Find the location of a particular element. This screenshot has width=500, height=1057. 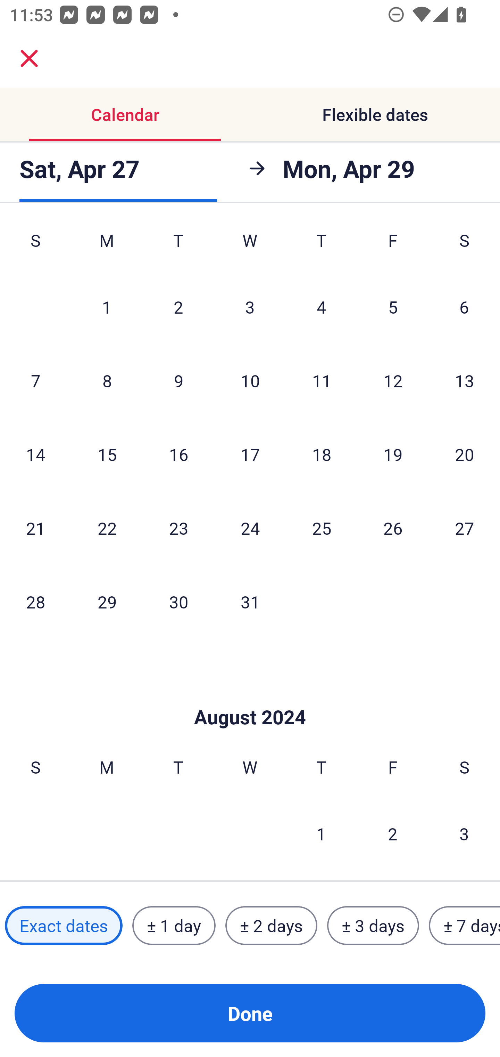

1 Thursday, August 1, 2024 is located at coordinates (321, 833).